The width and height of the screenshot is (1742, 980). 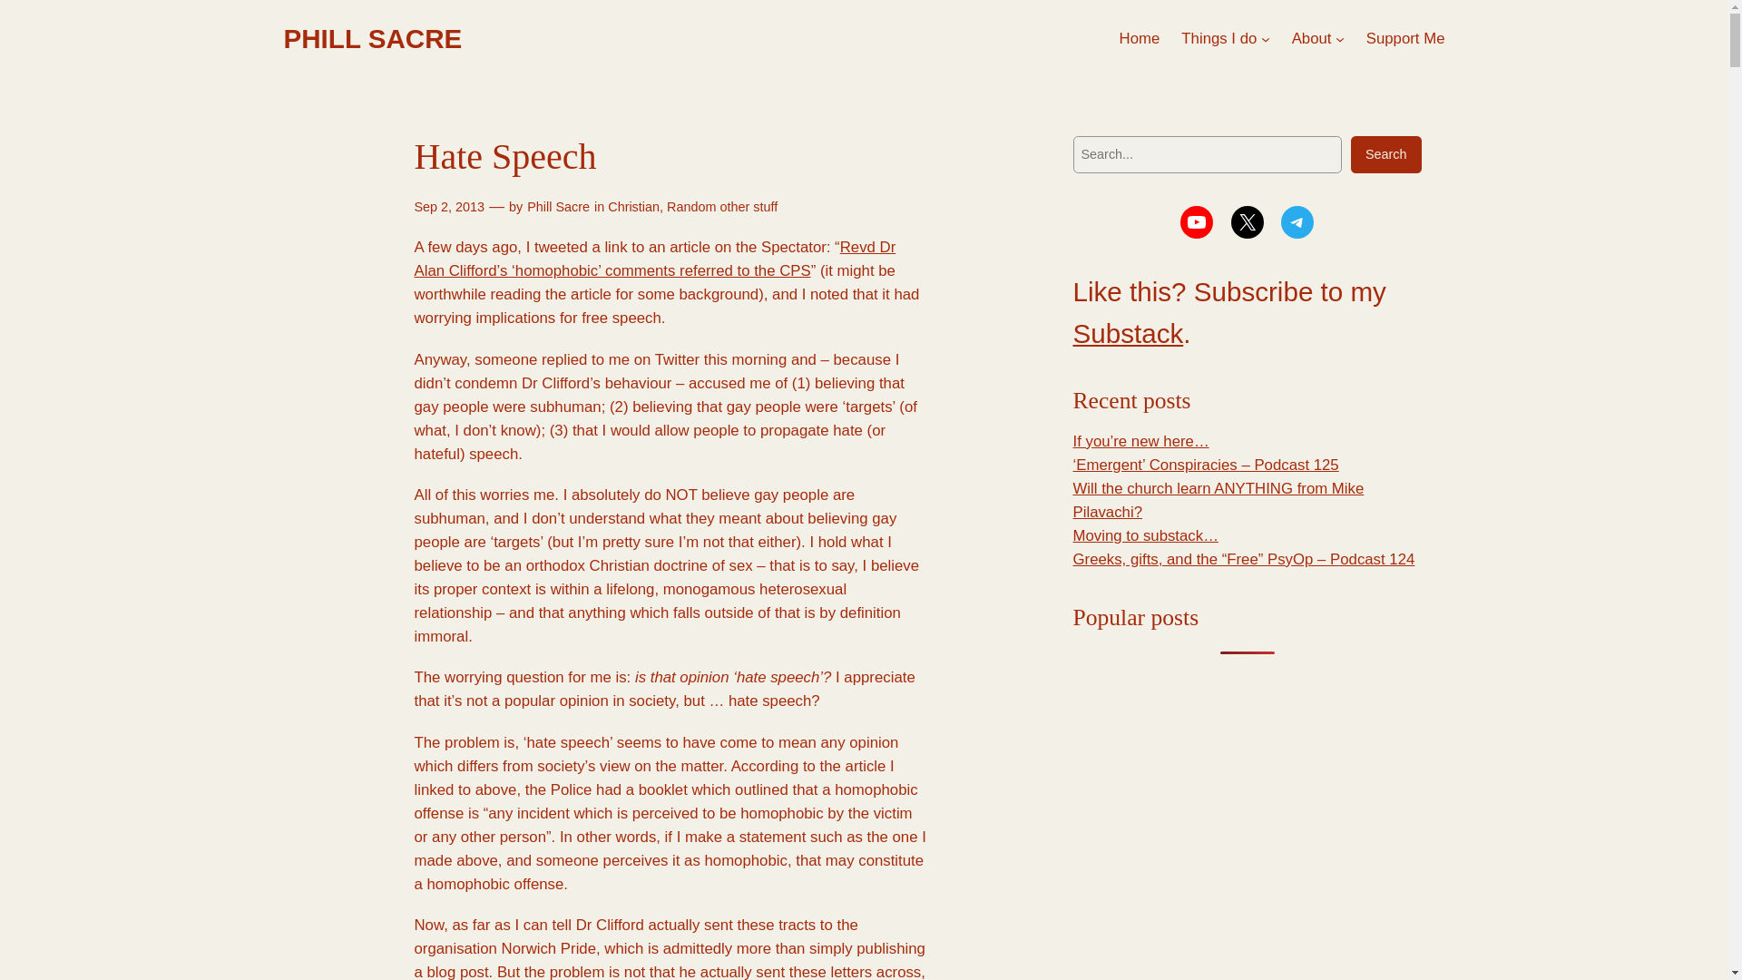 I want to click on Random other stuff, so click(x=722, y=207).